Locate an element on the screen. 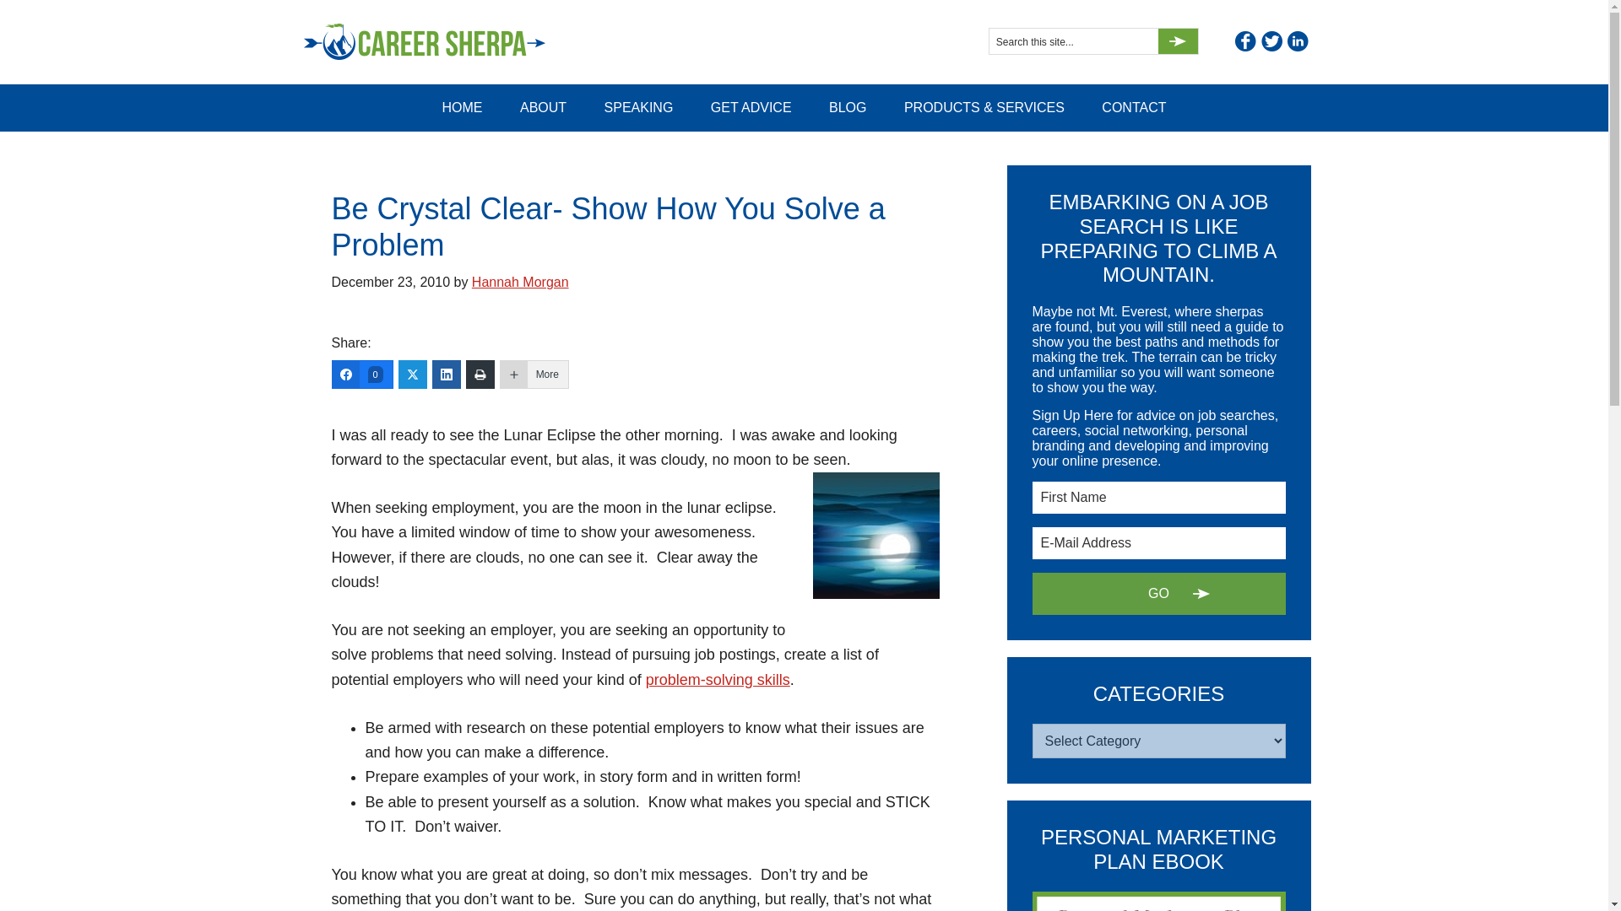 The height and width of the screenshot is (911, 1621). Go is located at coordinates (1178, 40).